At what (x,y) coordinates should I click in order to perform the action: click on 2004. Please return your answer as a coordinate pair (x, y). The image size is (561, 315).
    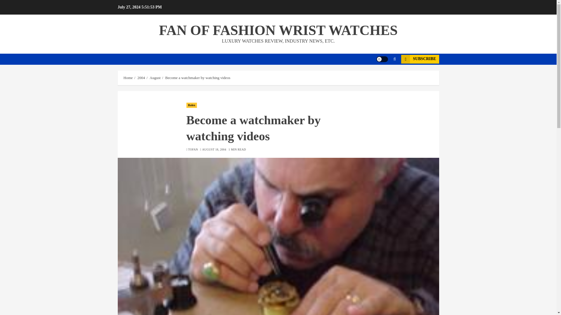
    Looking at the image, I should click on (141, 78).